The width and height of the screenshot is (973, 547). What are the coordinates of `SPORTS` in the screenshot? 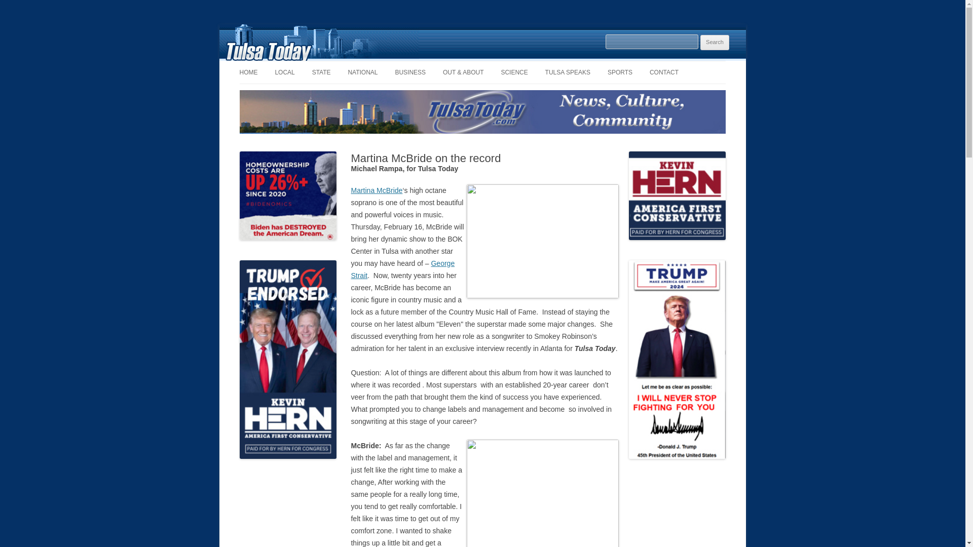 It's located at (620, 72).